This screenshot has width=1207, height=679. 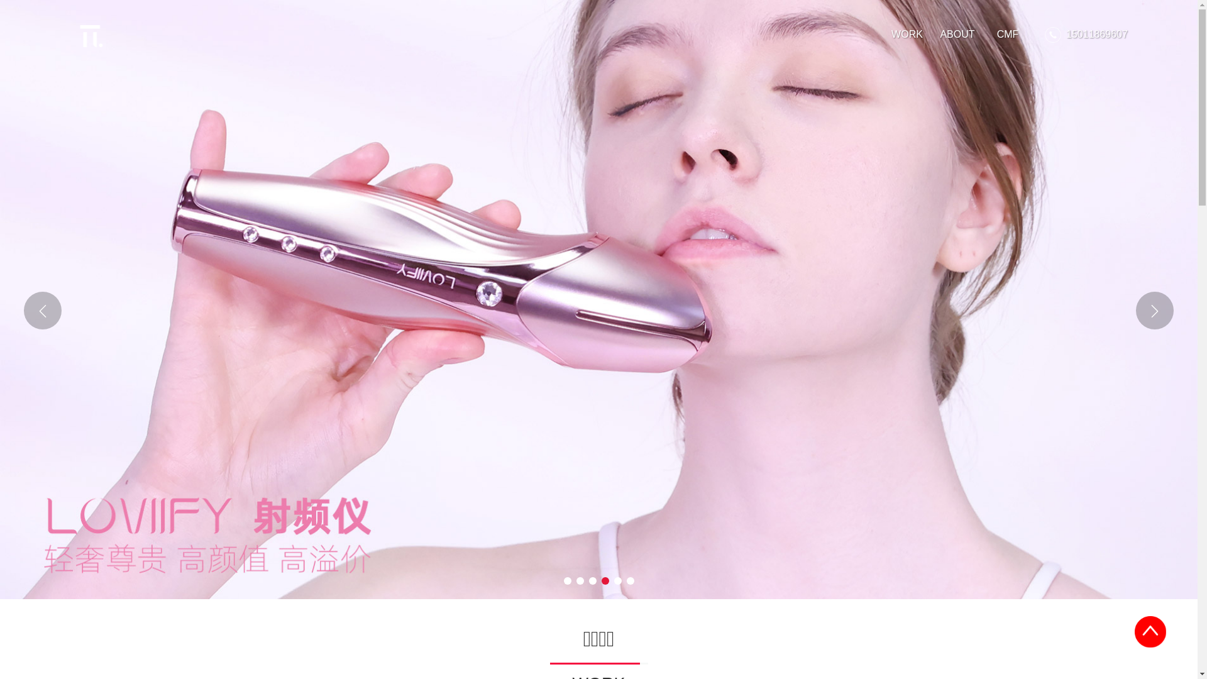 What do you see at coordinates (907, 35) in the screenshot?
I see `WORK` at bounding box center [907, 35].